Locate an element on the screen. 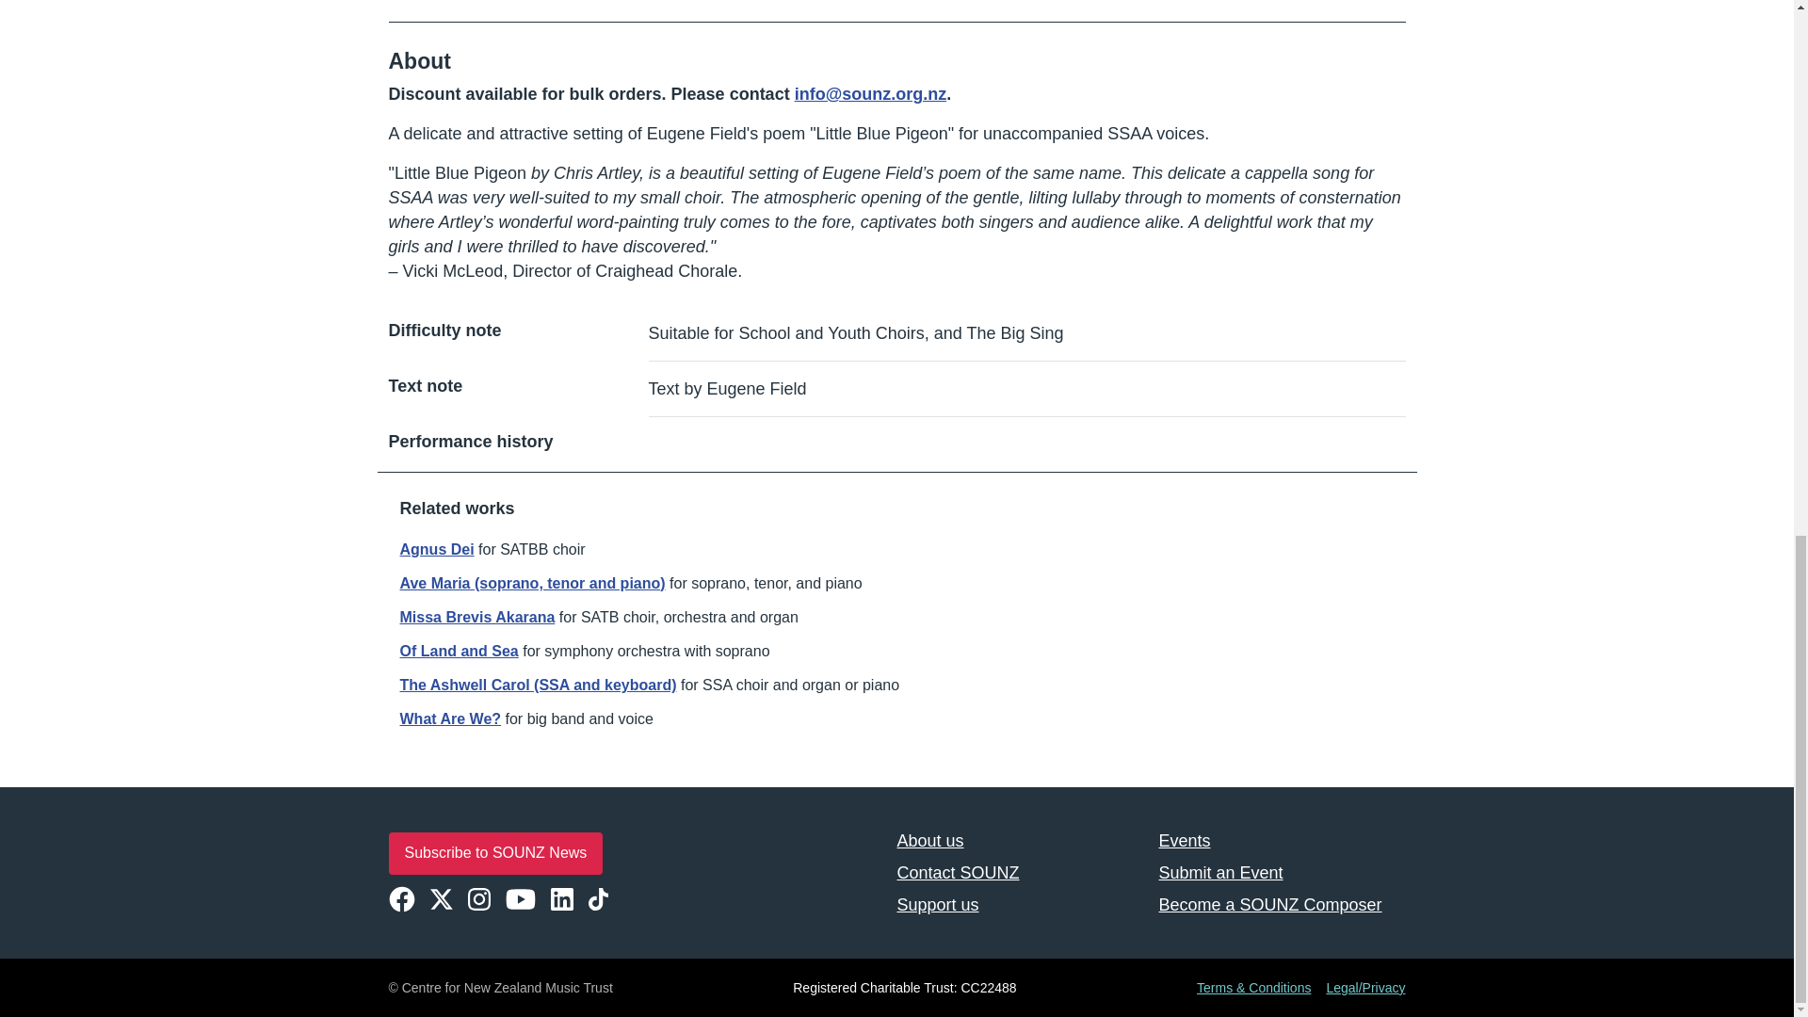 This screenshot has height=1017, width=1808. Missa Brevis Akarana is located at coordinates (476, 617).